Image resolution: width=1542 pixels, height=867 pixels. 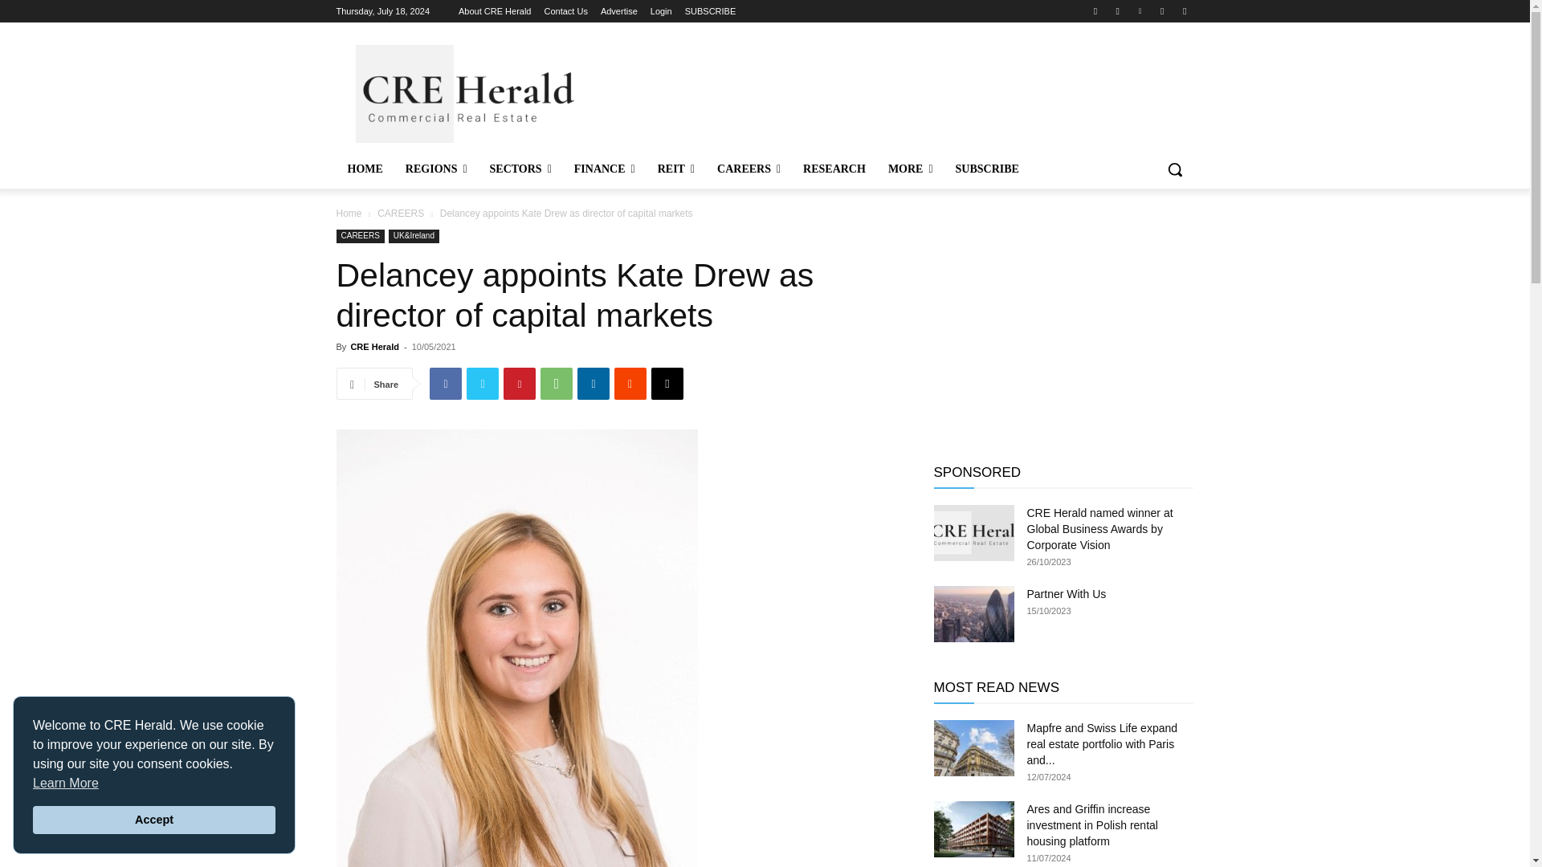 What do you see at coordinates (619, 11) in the screenshot?
I see `Advertise` at bounding box center [619, 11].